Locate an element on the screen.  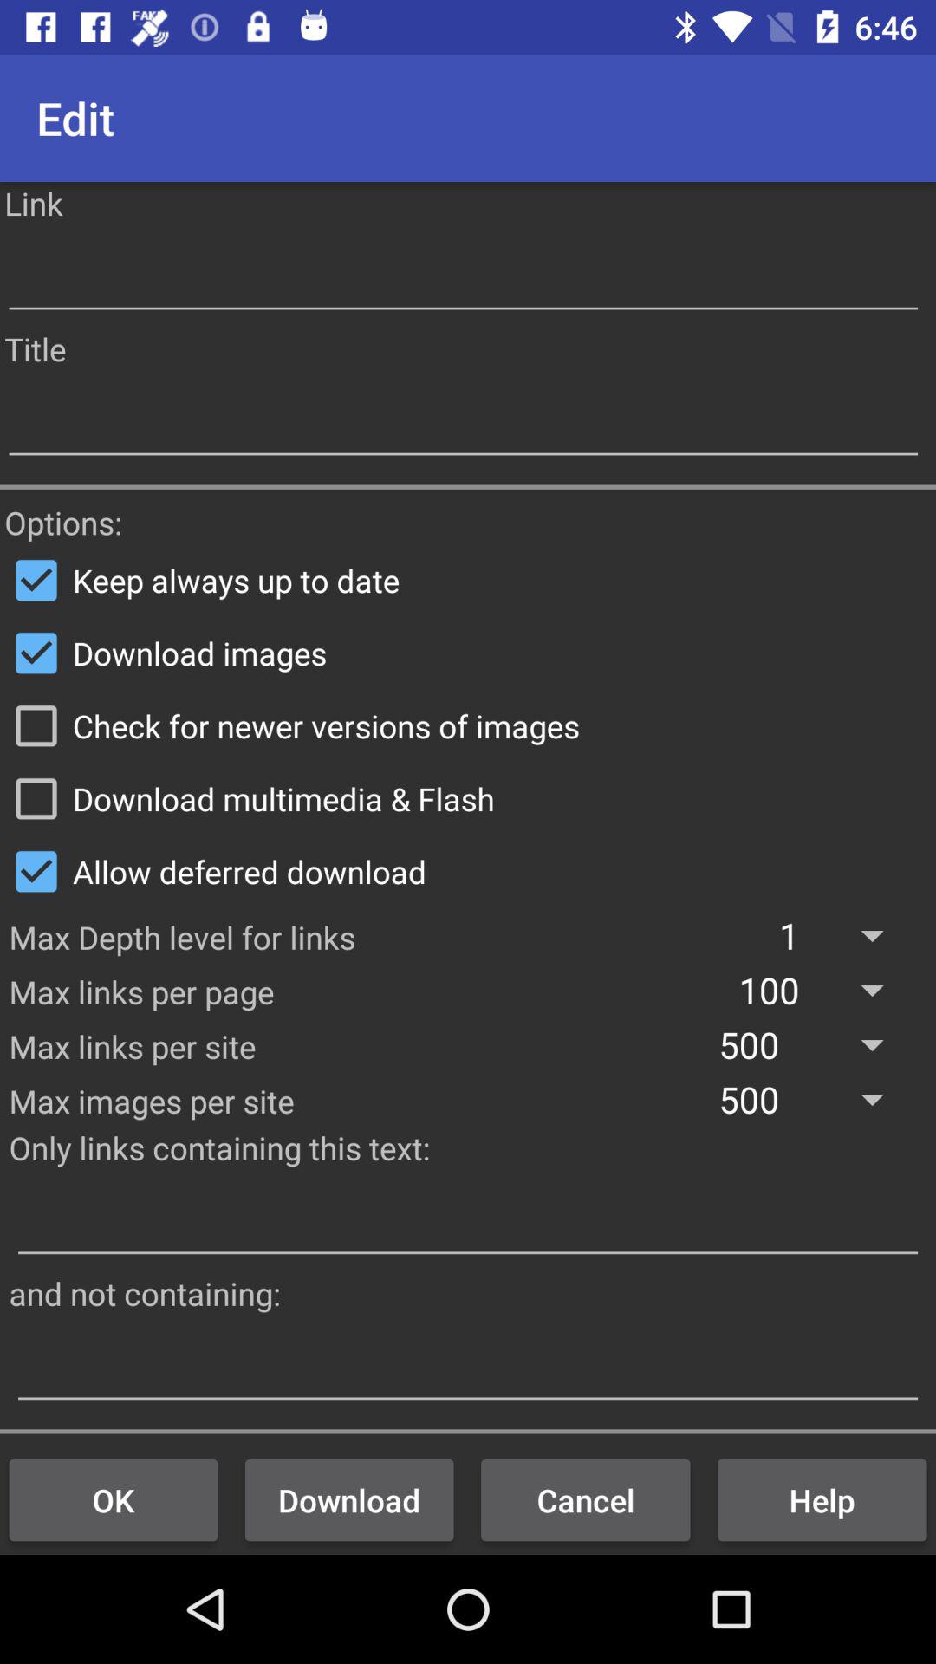
exclude words from search is located at coordinates (468, 1366).